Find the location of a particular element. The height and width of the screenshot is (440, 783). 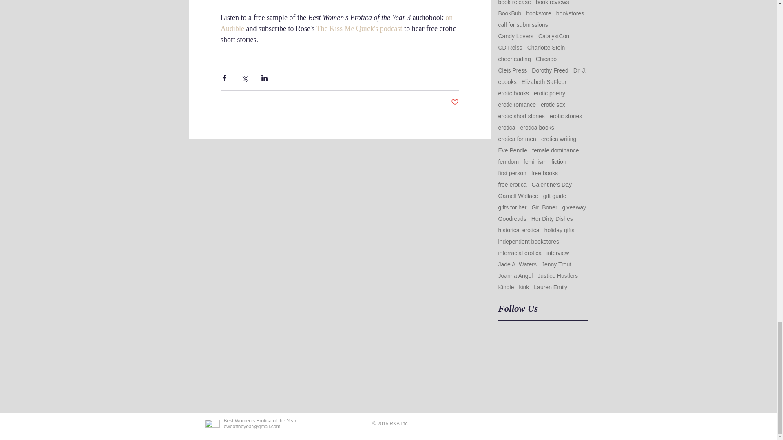

on Audible is located at coordinates (337, 23).